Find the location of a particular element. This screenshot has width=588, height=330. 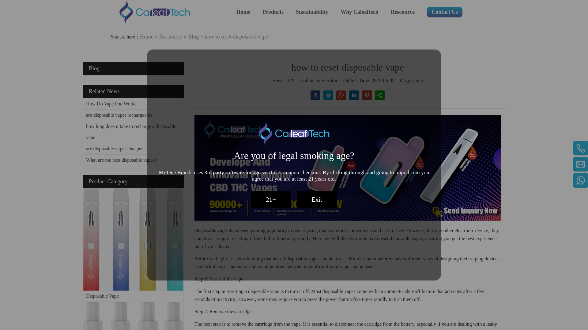

Home is located at coordinates (243, 12).